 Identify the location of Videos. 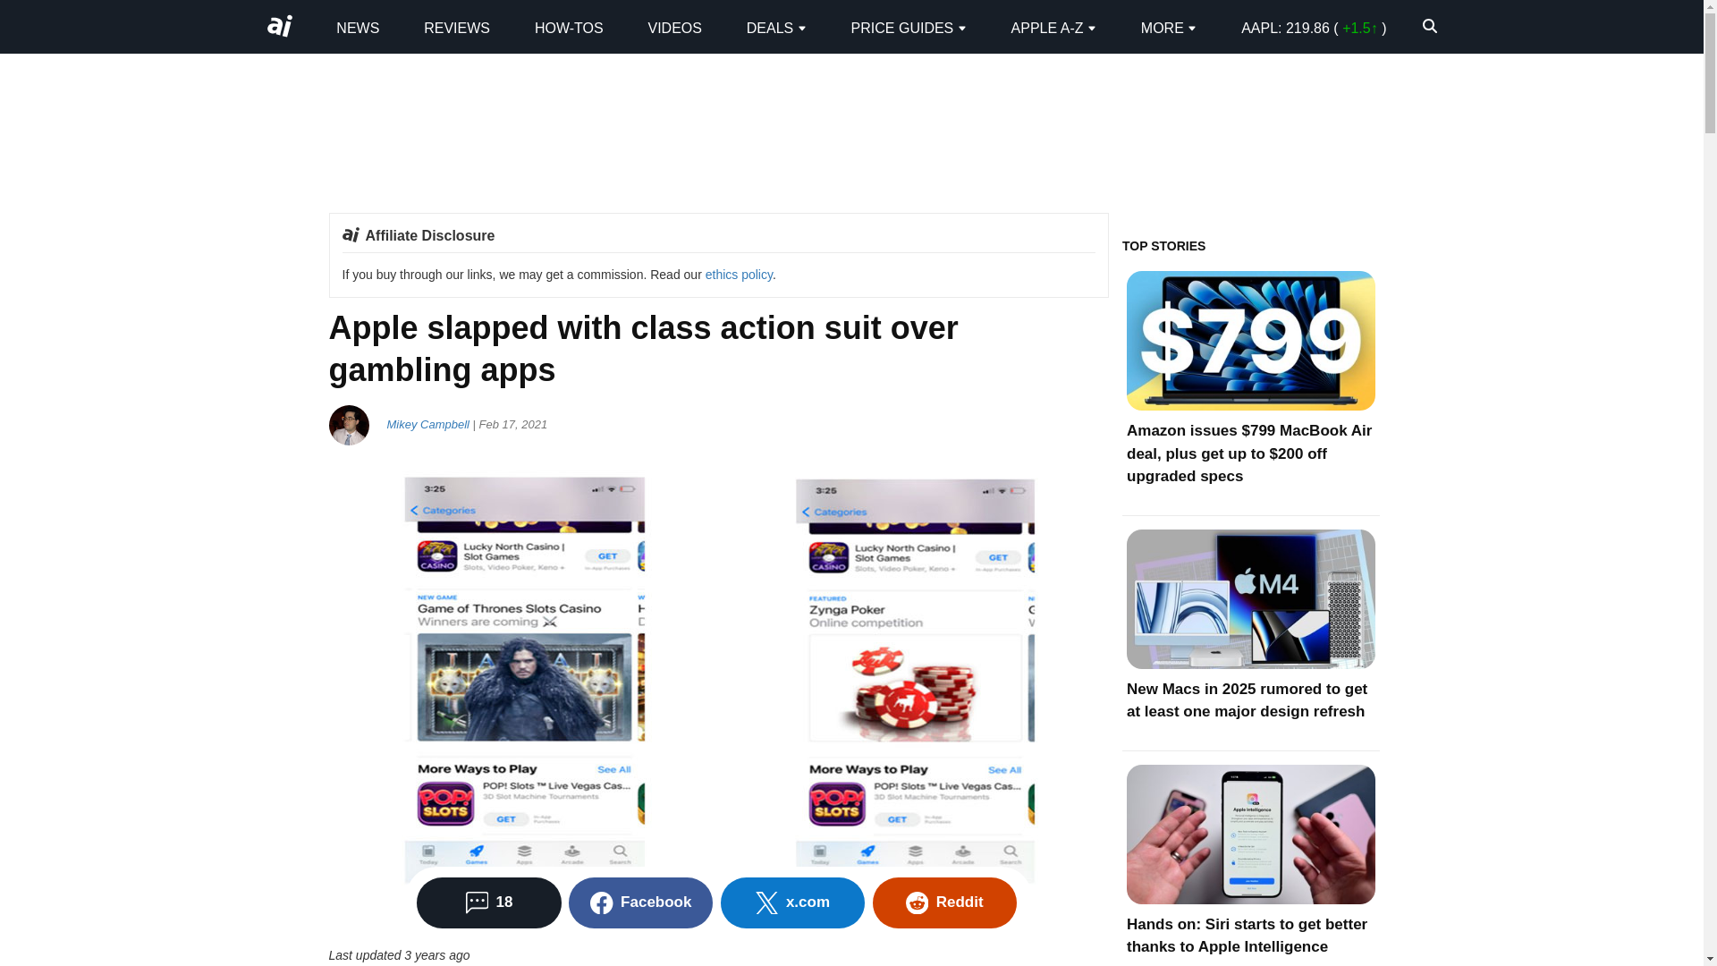
(673, 27).